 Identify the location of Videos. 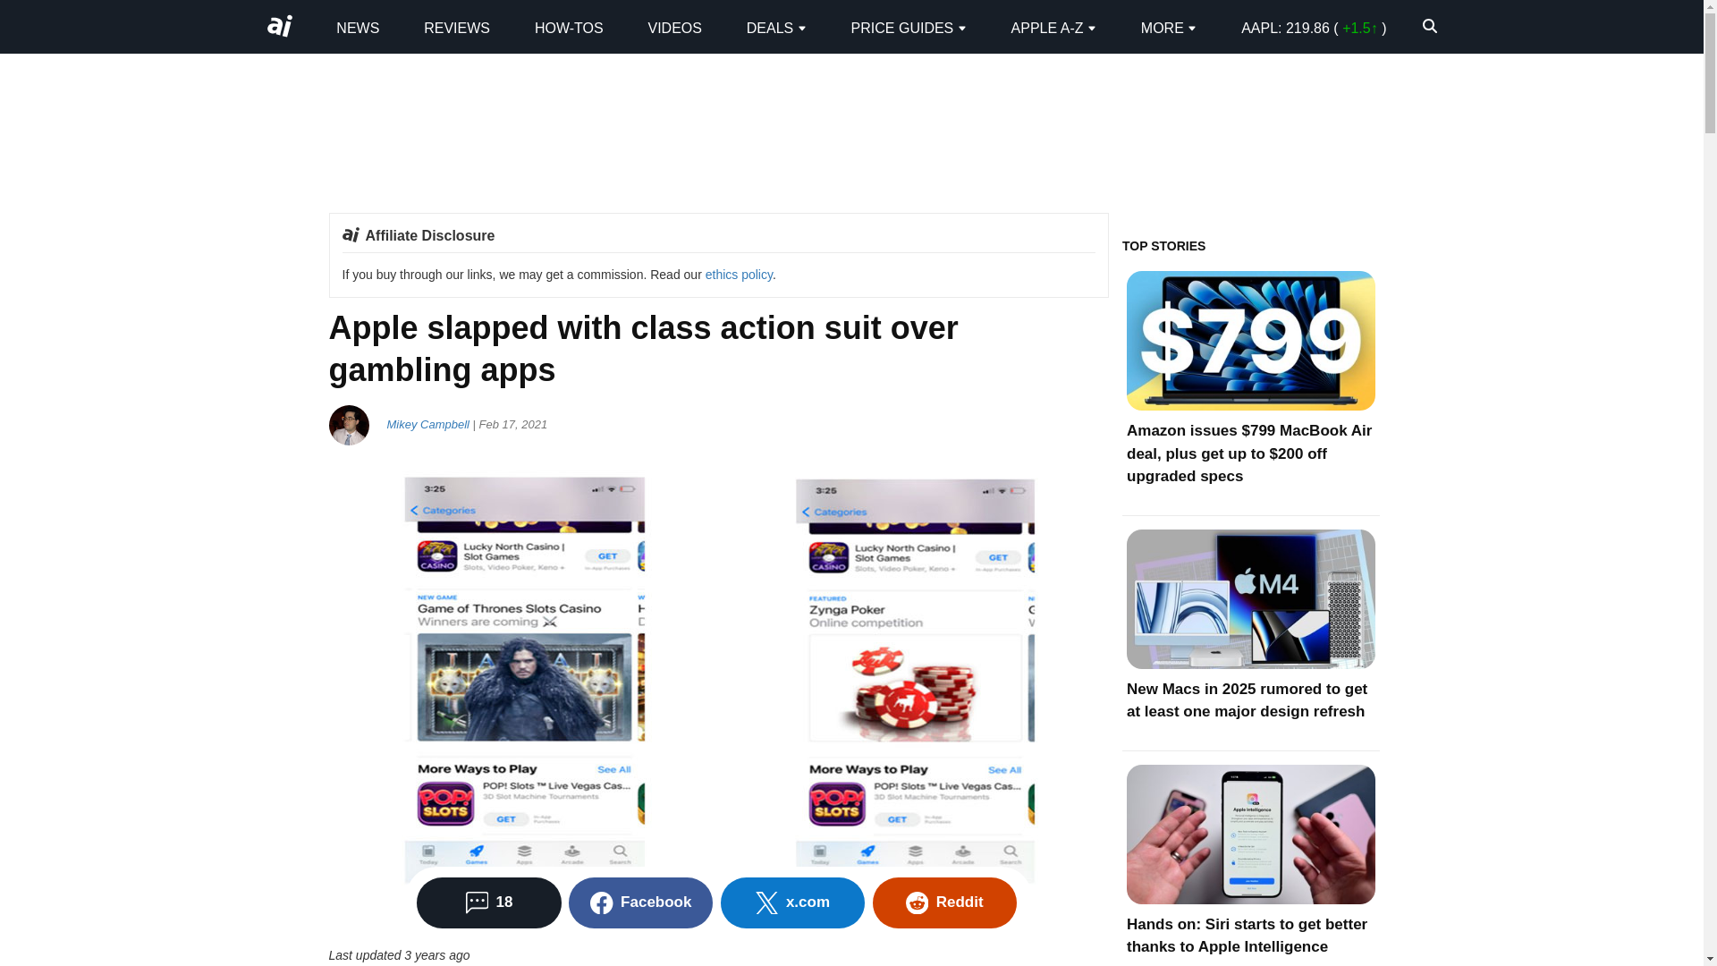
(673, 27).